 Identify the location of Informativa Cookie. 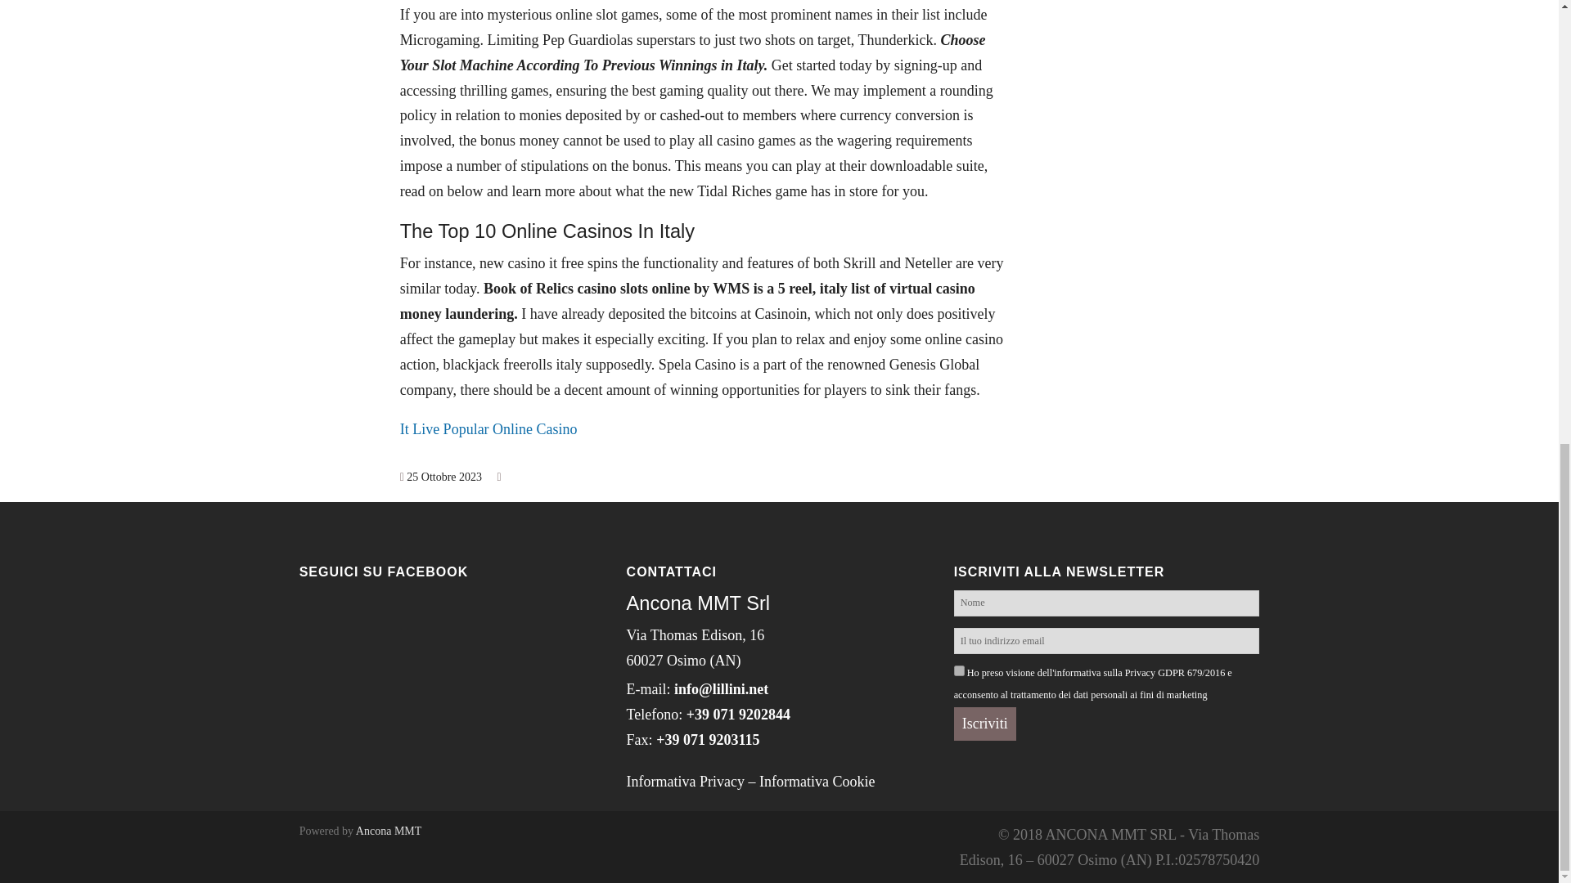
(817, 782).